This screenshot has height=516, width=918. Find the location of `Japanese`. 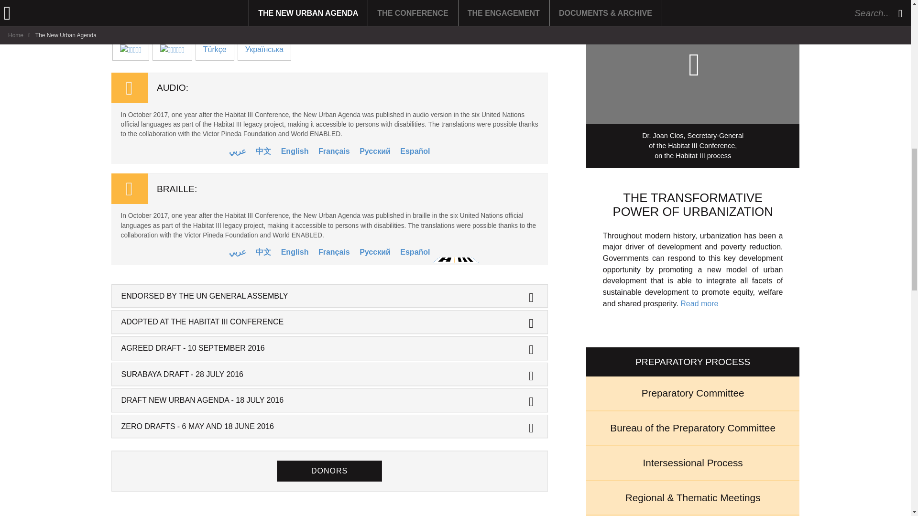

Japanese is located at coordinates (288, 6).